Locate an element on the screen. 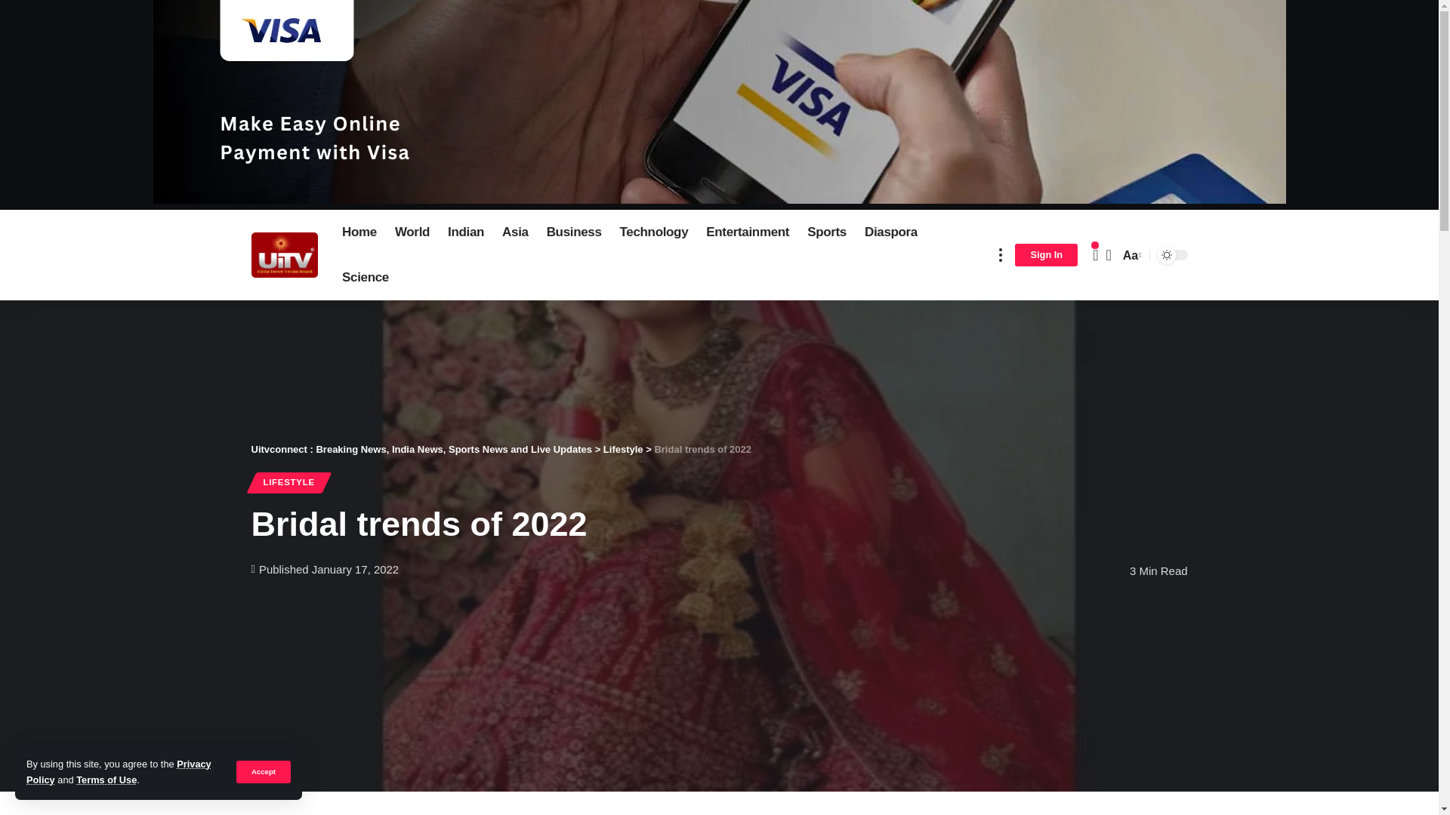  Indian is located at coordinates (465, 232).